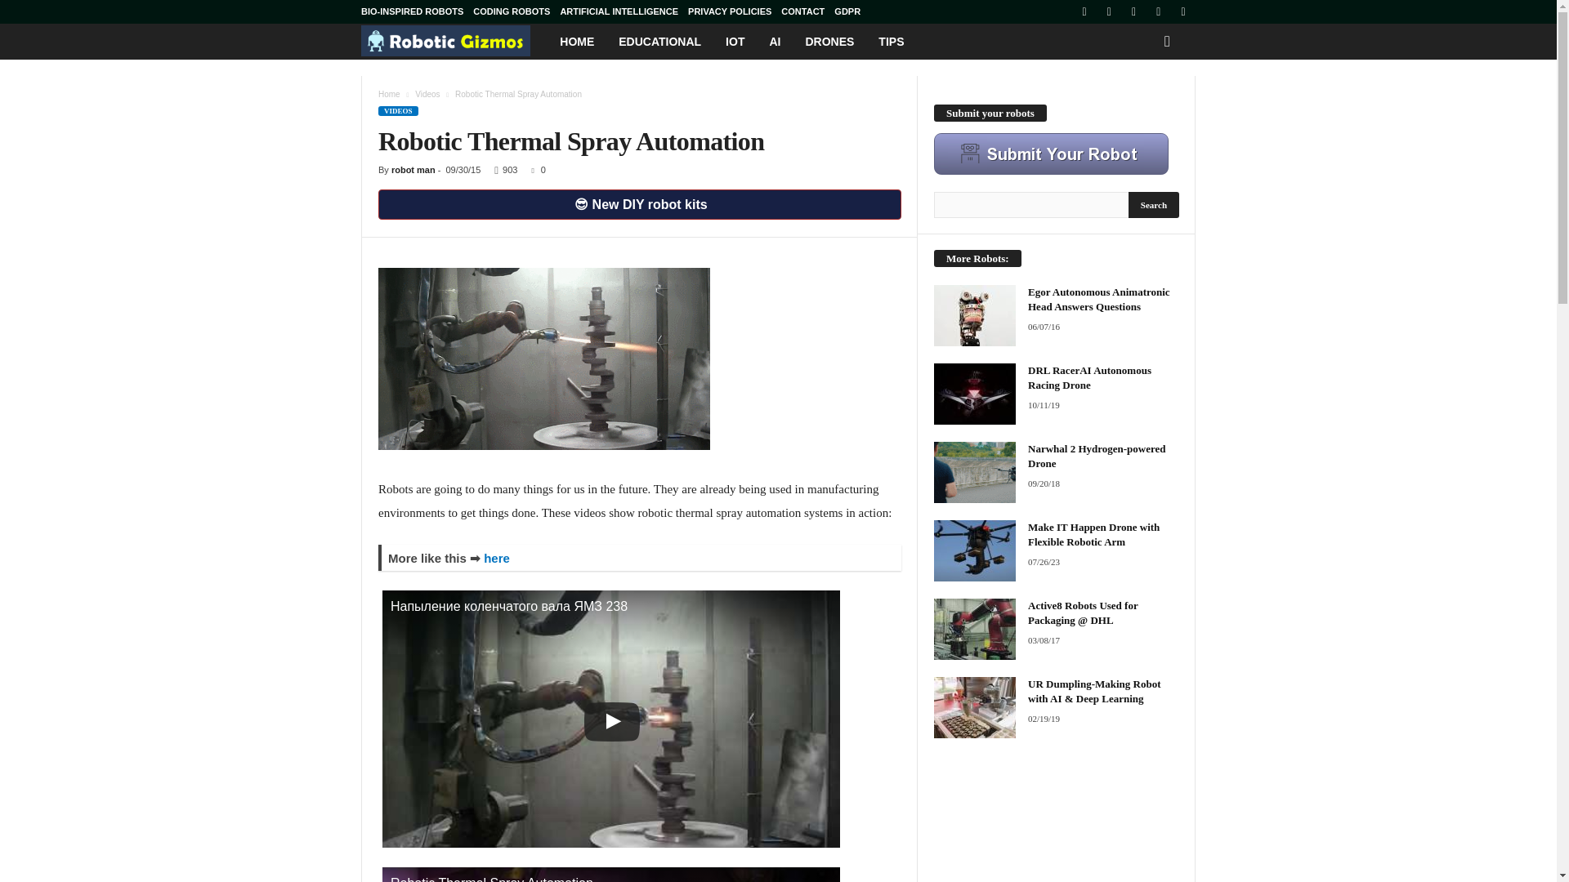 The image size is (1569, 882). I want to click on Robotic Gizmos, so click(454, 41).